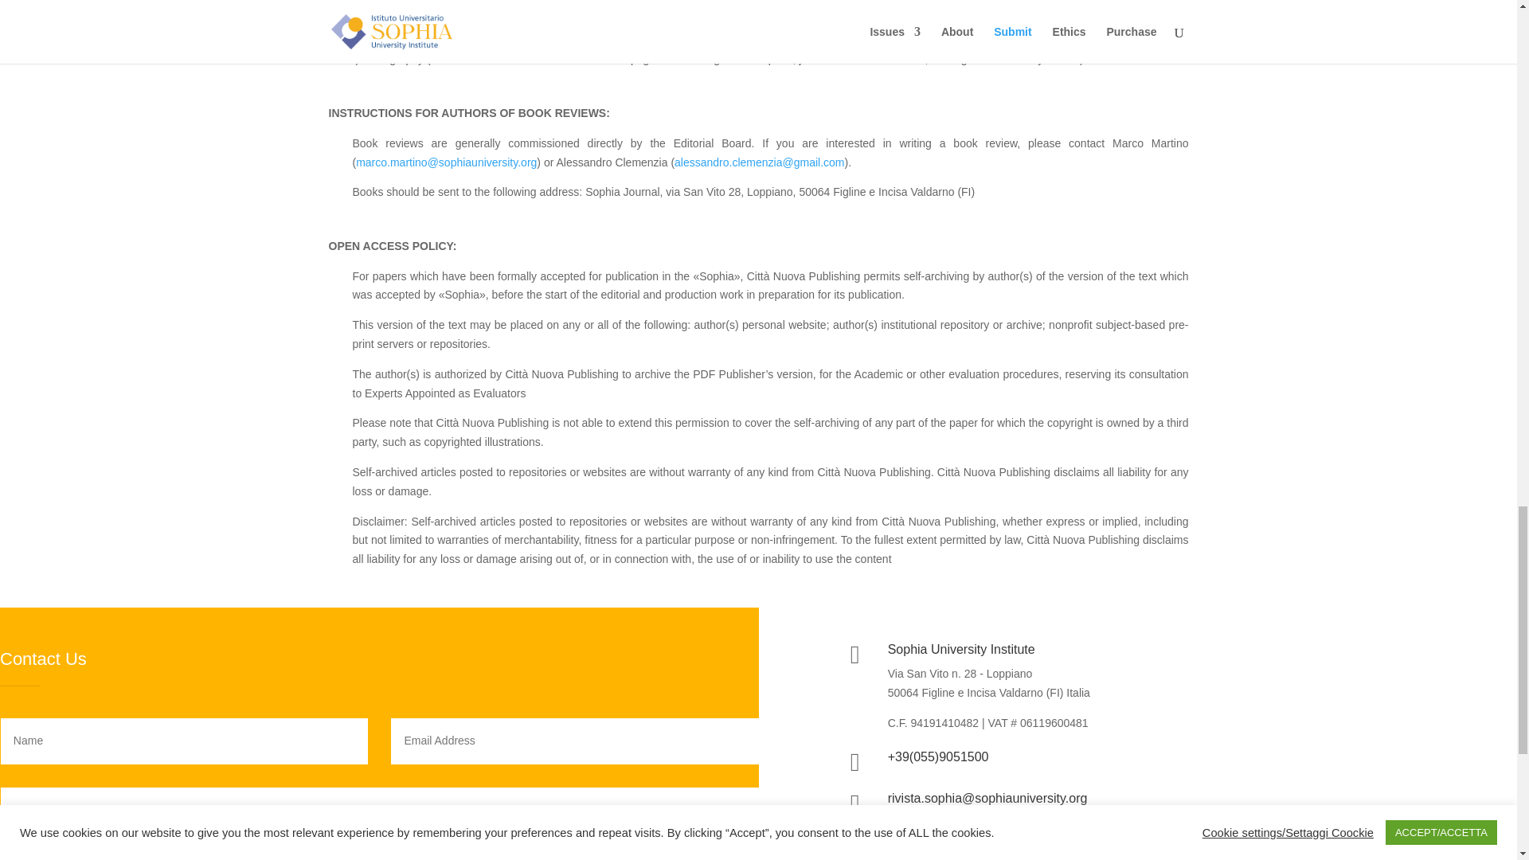 This screenshot has width=1529, height=860. I want to click on Page 4, so click(758, 158).